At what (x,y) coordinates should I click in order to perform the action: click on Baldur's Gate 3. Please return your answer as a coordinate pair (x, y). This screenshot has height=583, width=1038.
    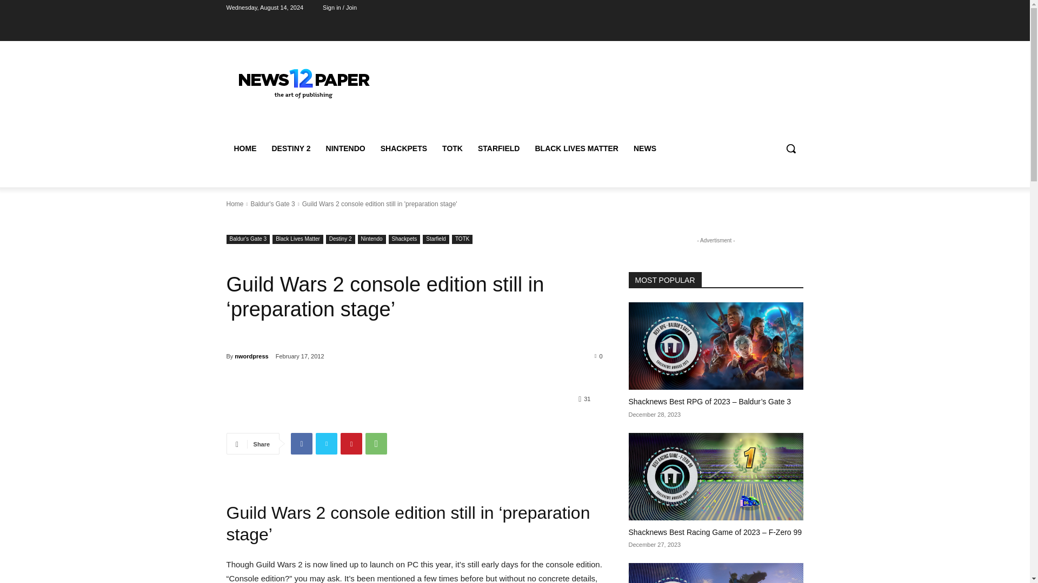
    Looking at the image, I should click on (272, 204).